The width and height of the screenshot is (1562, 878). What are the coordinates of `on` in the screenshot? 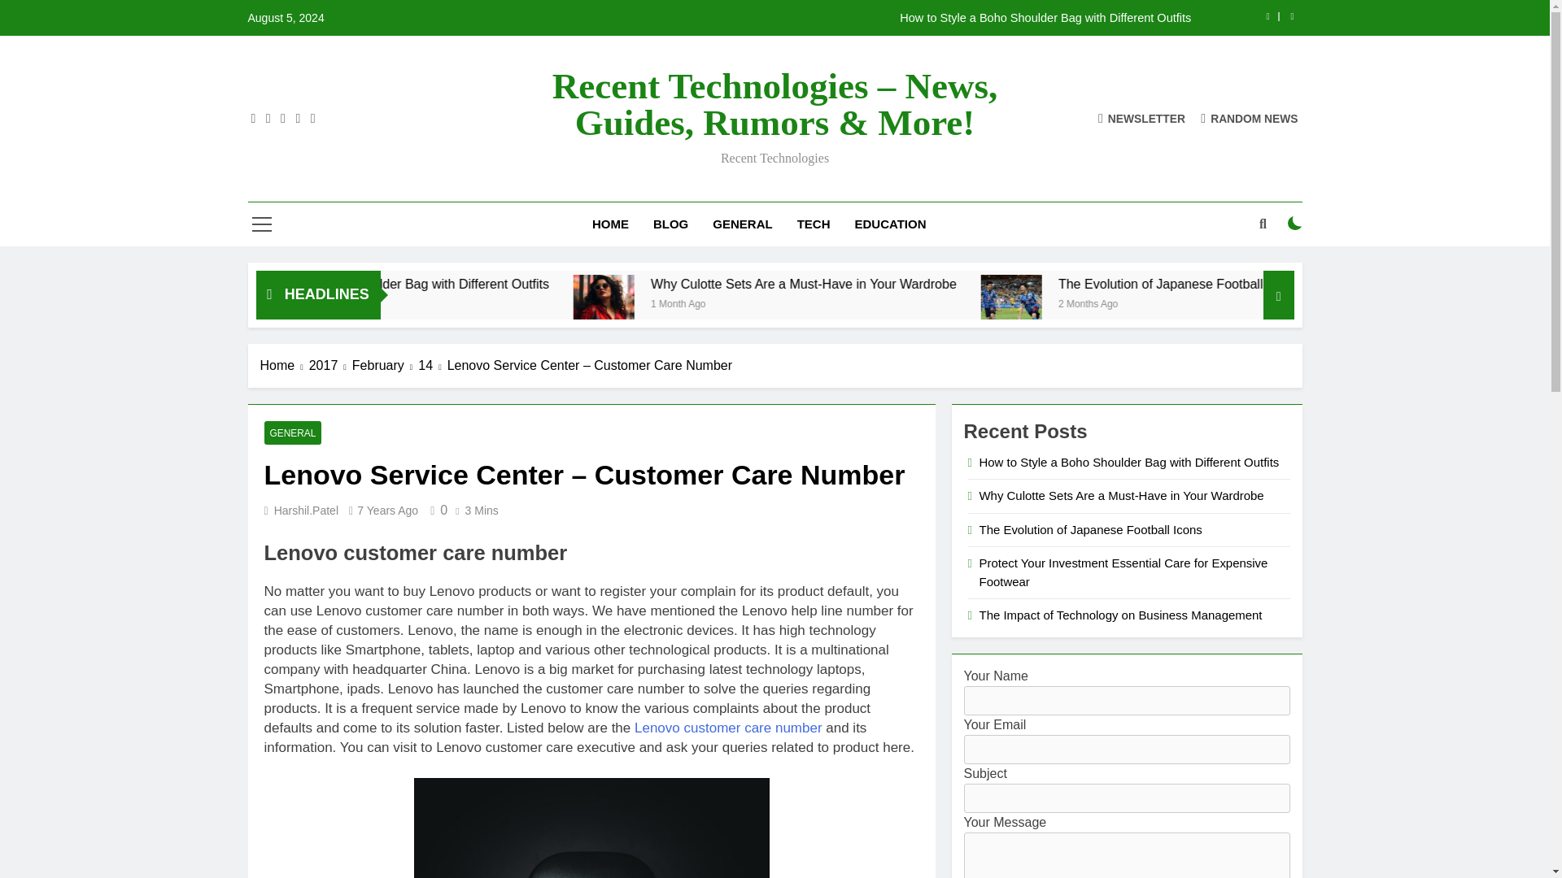 It's located at (1295, 223).